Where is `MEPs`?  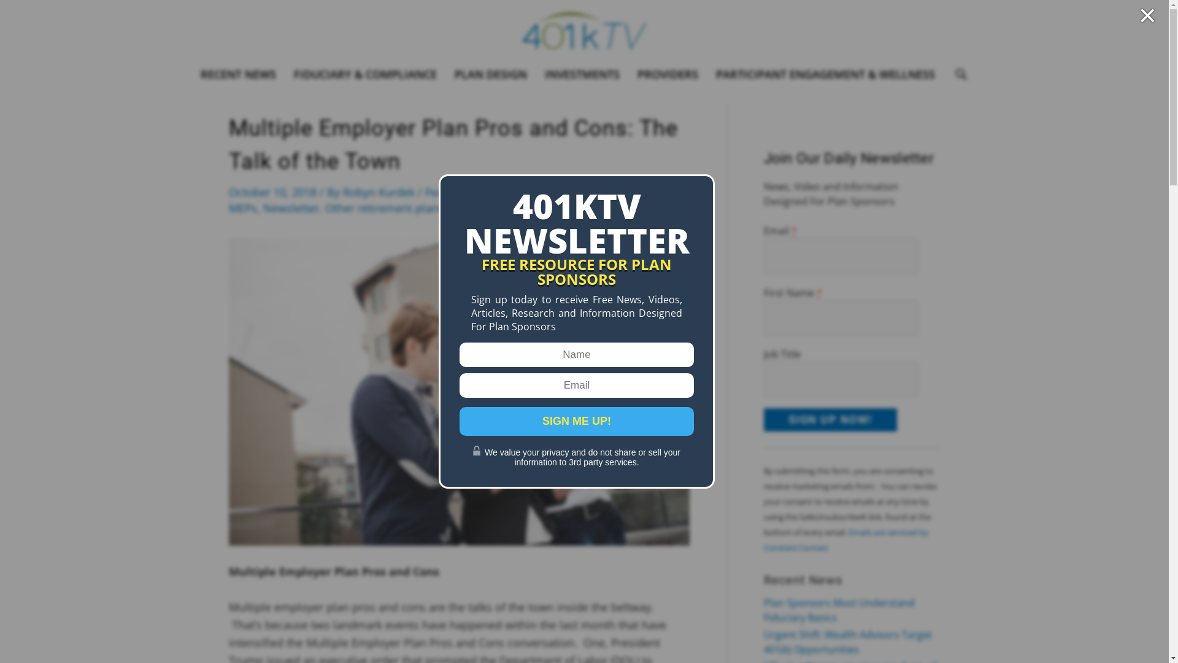 MEPs is located at coordinates (242, 208).